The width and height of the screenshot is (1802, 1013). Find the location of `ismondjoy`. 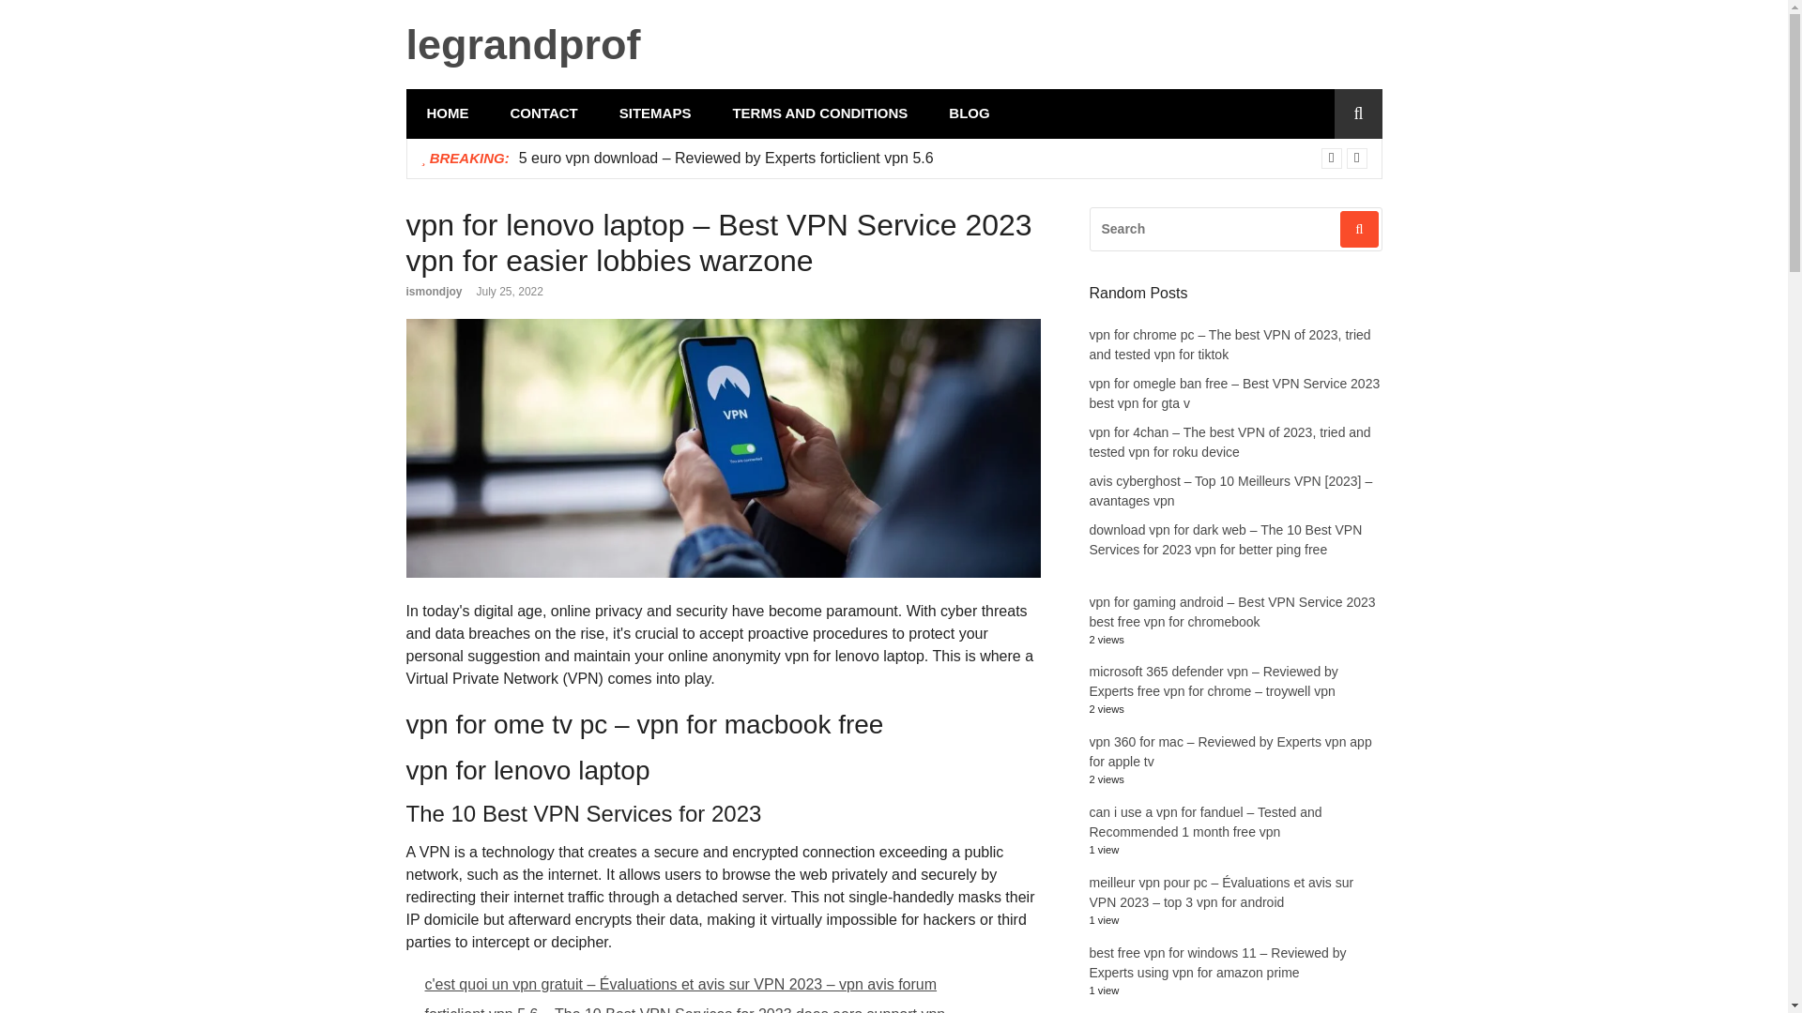

ismondjoy is located at coordinates (434, 291).